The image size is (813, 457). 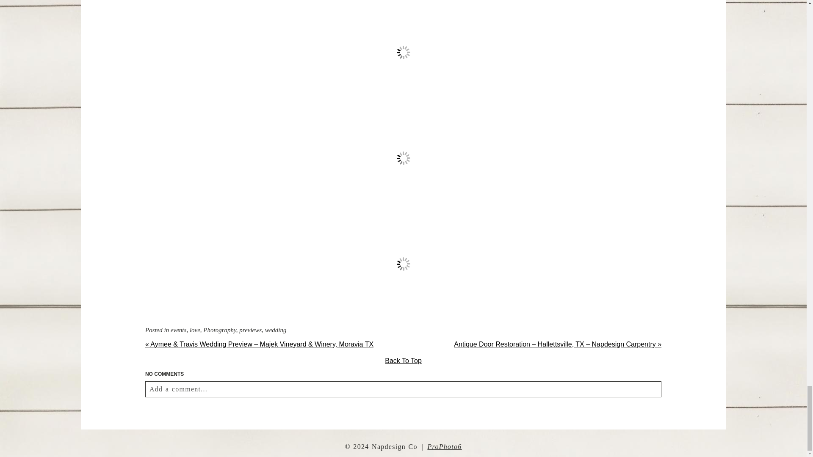 What do you see at coordinates (445, 446) in the screenshot?
I see `ProPhoto Photography Blog` at bounding box center [445, 446].